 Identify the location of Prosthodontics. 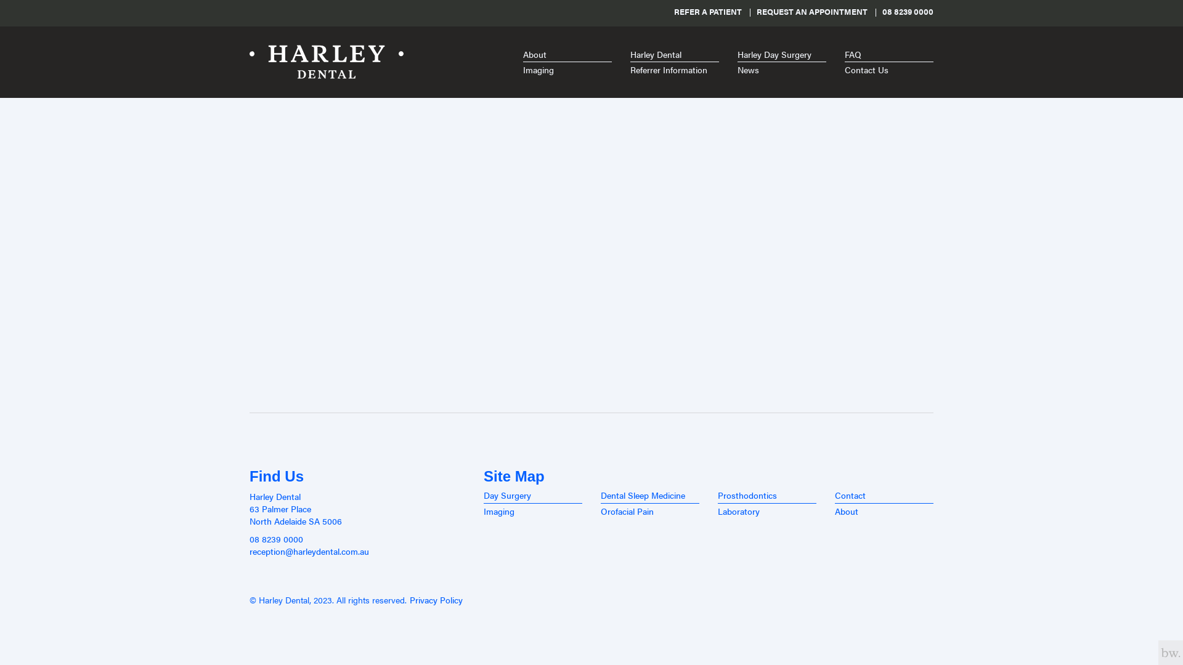
(767, 495).